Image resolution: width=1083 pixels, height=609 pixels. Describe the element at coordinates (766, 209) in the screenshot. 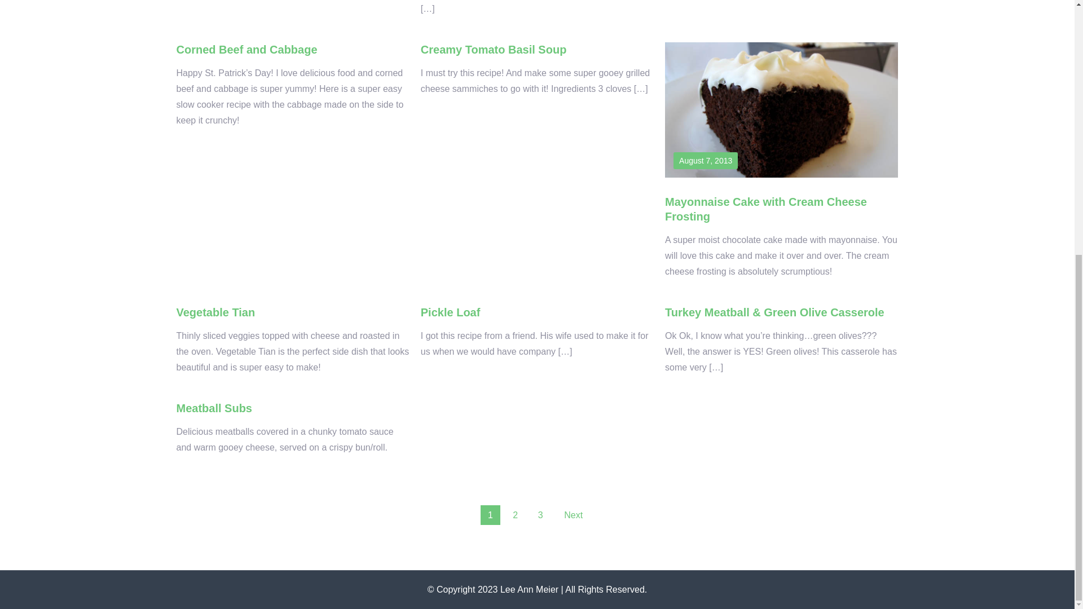

I see `Mayonnaise Cake with Cream Cheese Frosting` at that location.